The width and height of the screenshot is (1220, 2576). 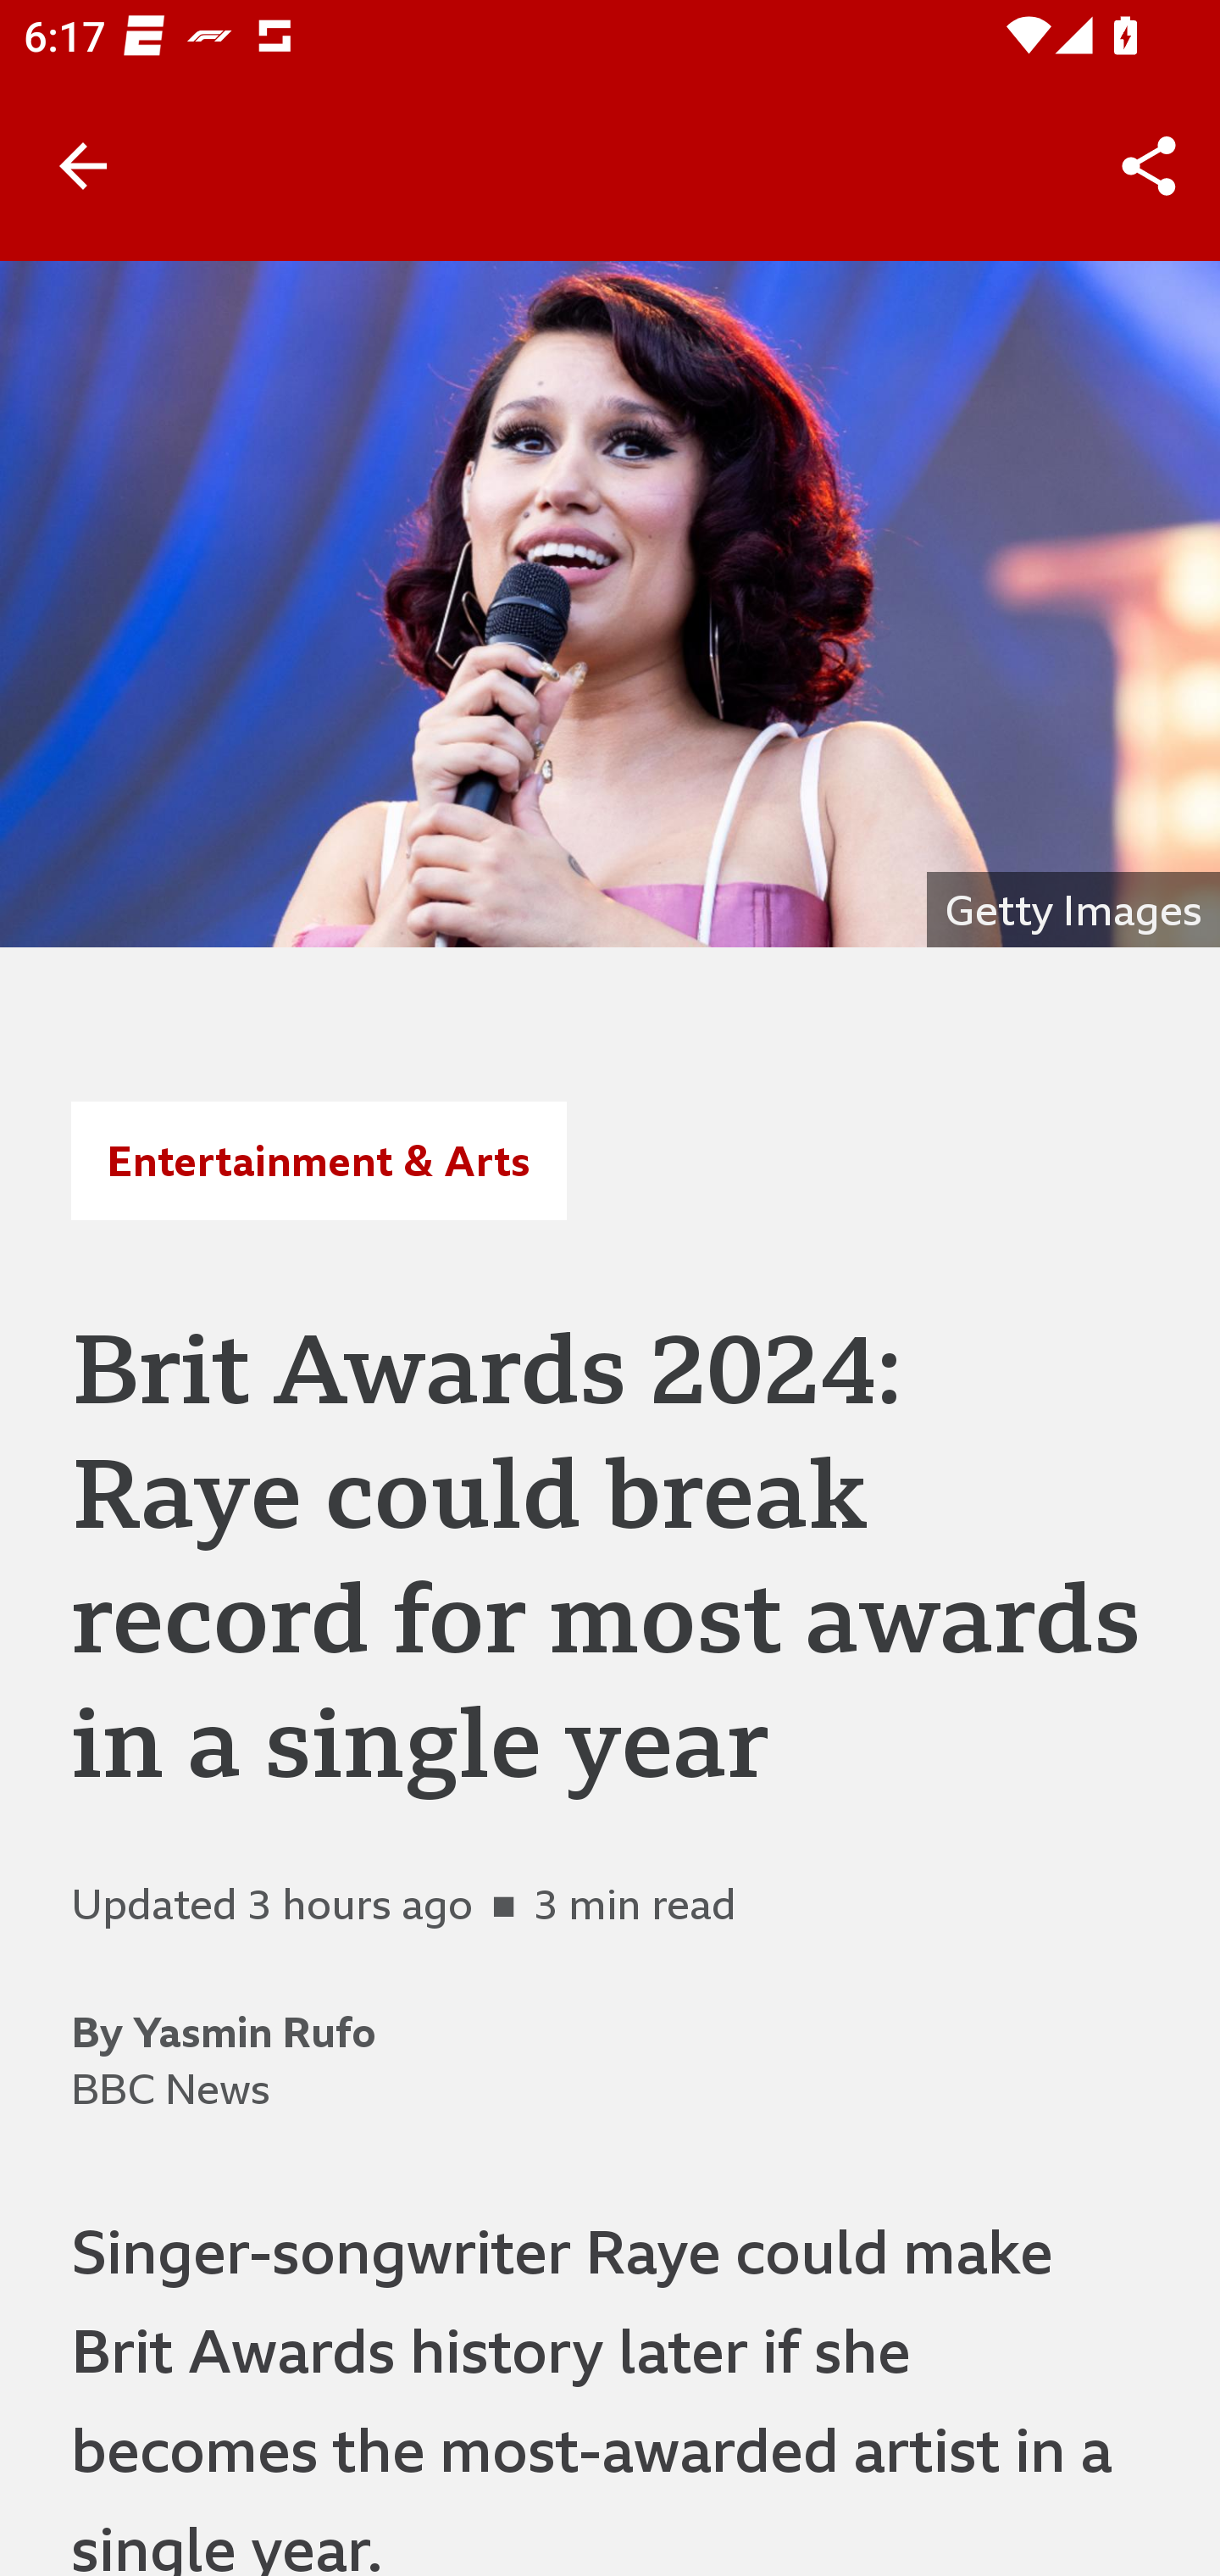 I want to click on Entertainment & Arts, so click(x=319, y=1160).